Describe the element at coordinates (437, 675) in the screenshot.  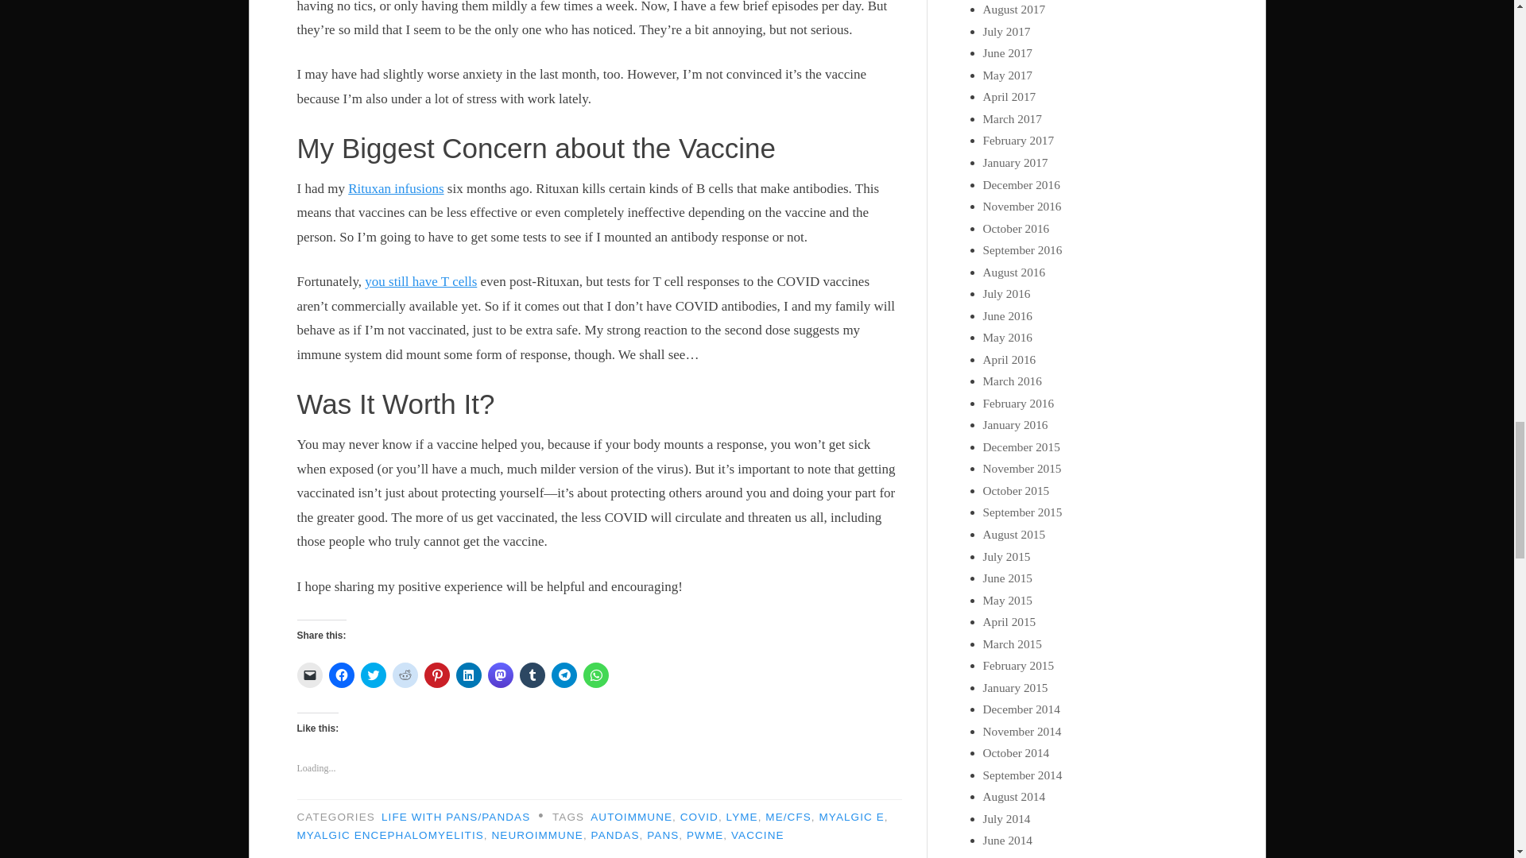
I see `Click to share on Pinterest` at that location.